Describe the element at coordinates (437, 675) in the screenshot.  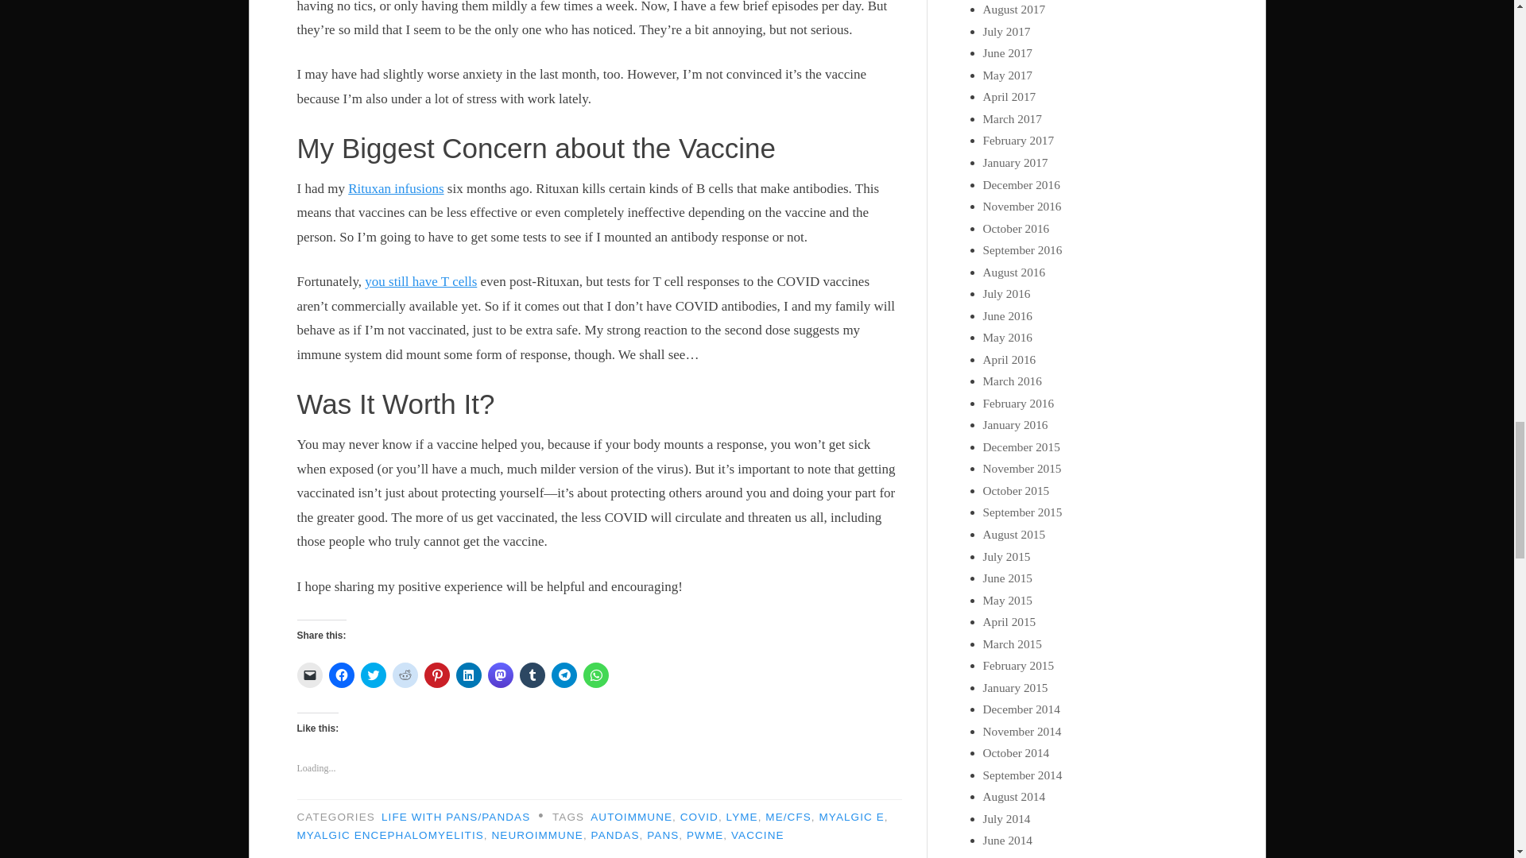
I see `Click to share on Pinterest` at that location.